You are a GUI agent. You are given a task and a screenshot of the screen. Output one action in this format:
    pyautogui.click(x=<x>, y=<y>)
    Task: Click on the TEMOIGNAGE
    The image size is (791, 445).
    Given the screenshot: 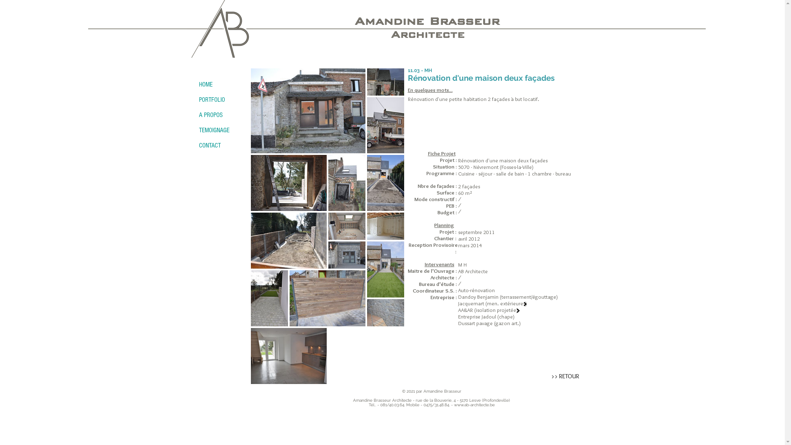 What is the action you would take?
    pyautogui.click(x=221, y=130)
    